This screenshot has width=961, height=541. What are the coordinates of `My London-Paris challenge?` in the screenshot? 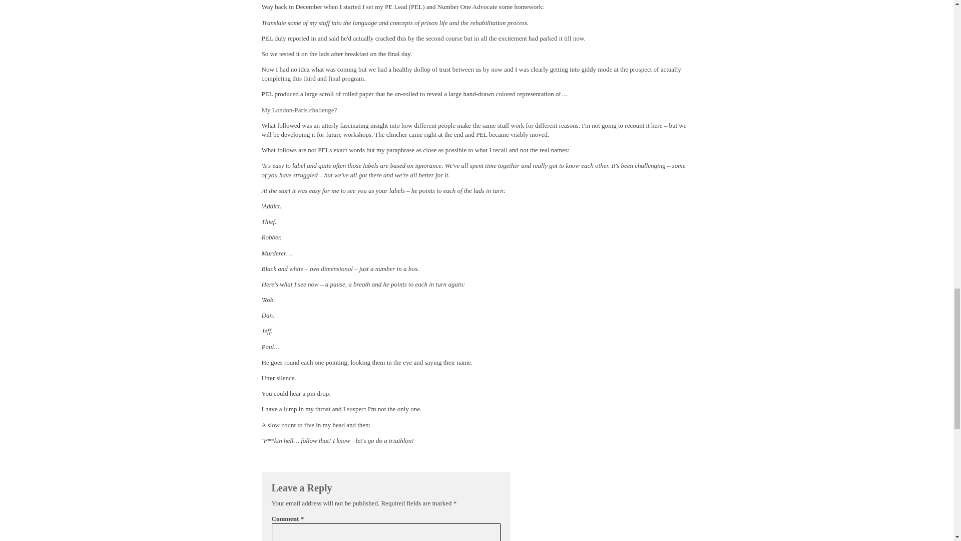 It's located at (299, 109).